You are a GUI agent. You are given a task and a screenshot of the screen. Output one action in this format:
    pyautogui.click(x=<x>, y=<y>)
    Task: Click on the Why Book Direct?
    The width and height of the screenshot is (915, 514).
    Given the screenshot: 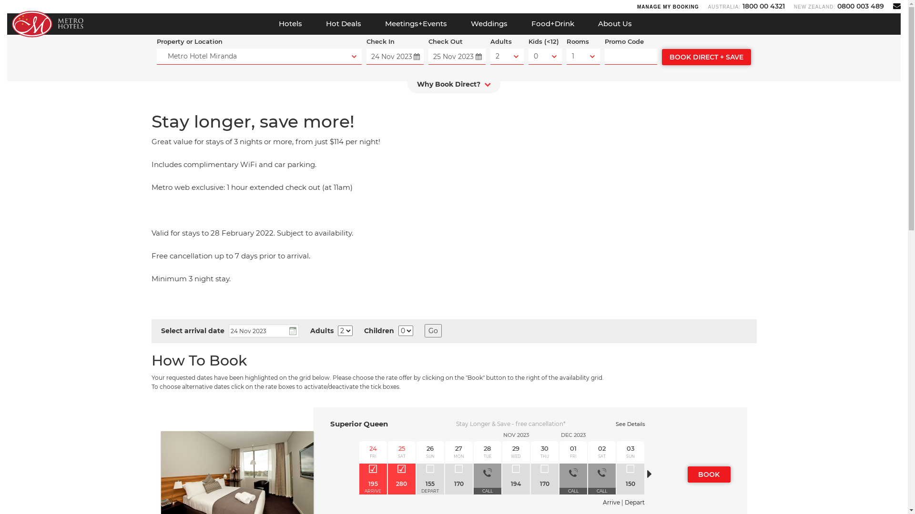 What is the action you would take?
    pyautogui.click(x=454, y=87)
    